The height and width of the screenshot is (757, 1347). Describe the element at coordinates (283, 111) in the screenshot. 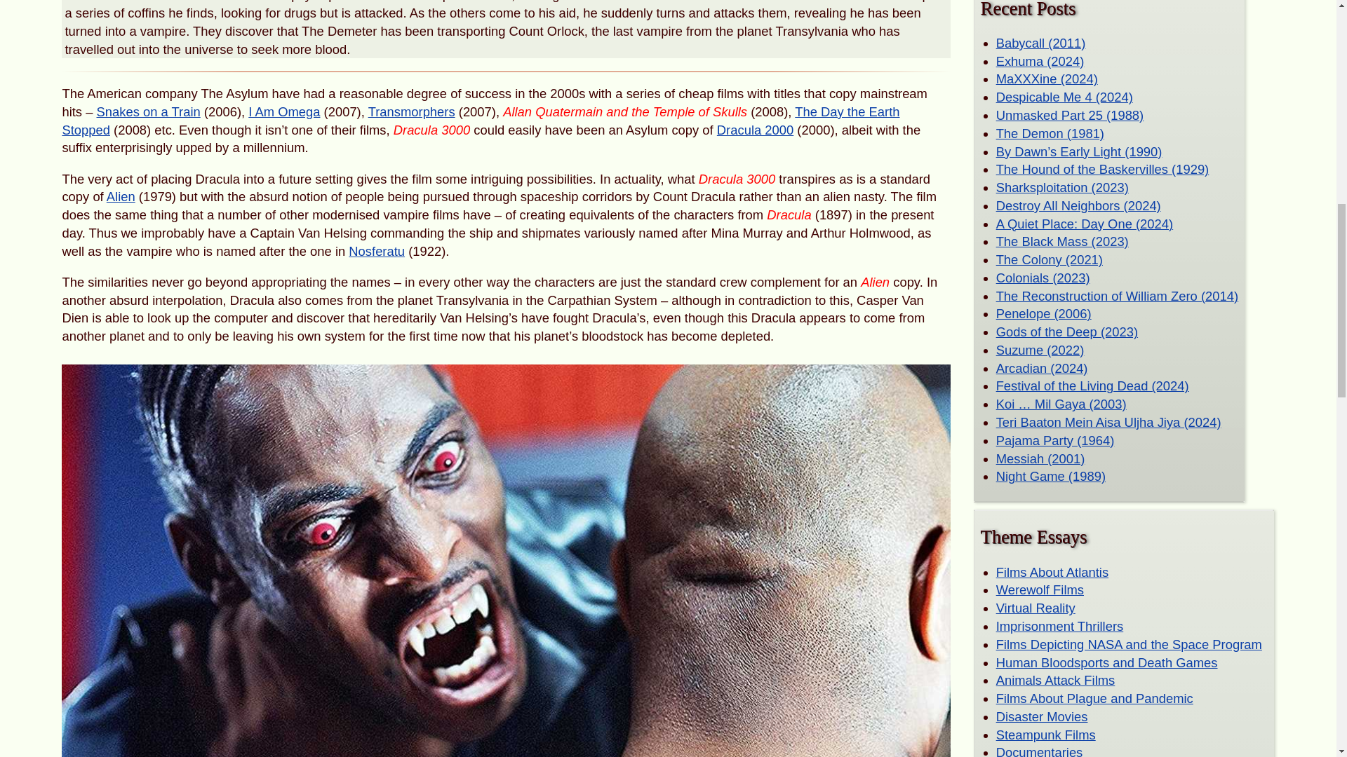

I see `I Am Omega` at that location.